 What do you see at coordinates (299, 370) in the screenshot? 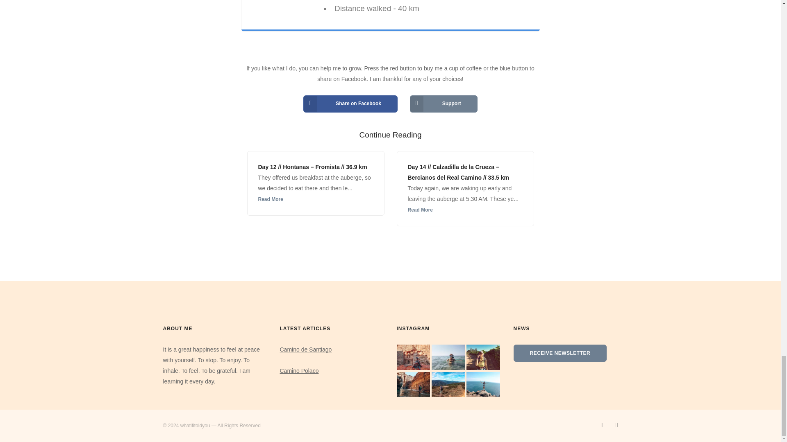
I see `Camino Polaco` at bounding box center [299, 370].